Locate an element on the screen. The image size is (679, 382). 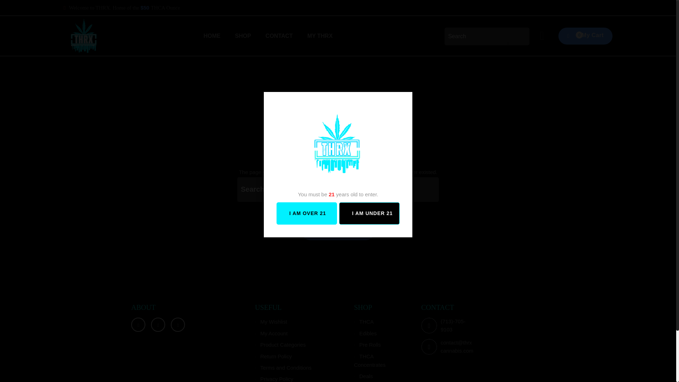
Terms and Conditions is located at coordinates (280, 345).